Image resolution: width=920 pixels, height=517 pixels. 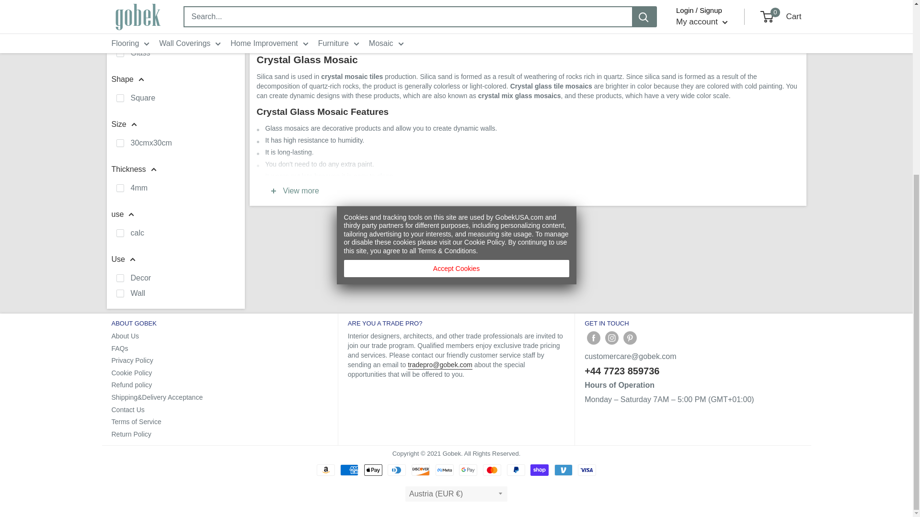 What do you see at coordinates (119, 188) in the screenshot?
I see `on` at bounding box center [119, 188].